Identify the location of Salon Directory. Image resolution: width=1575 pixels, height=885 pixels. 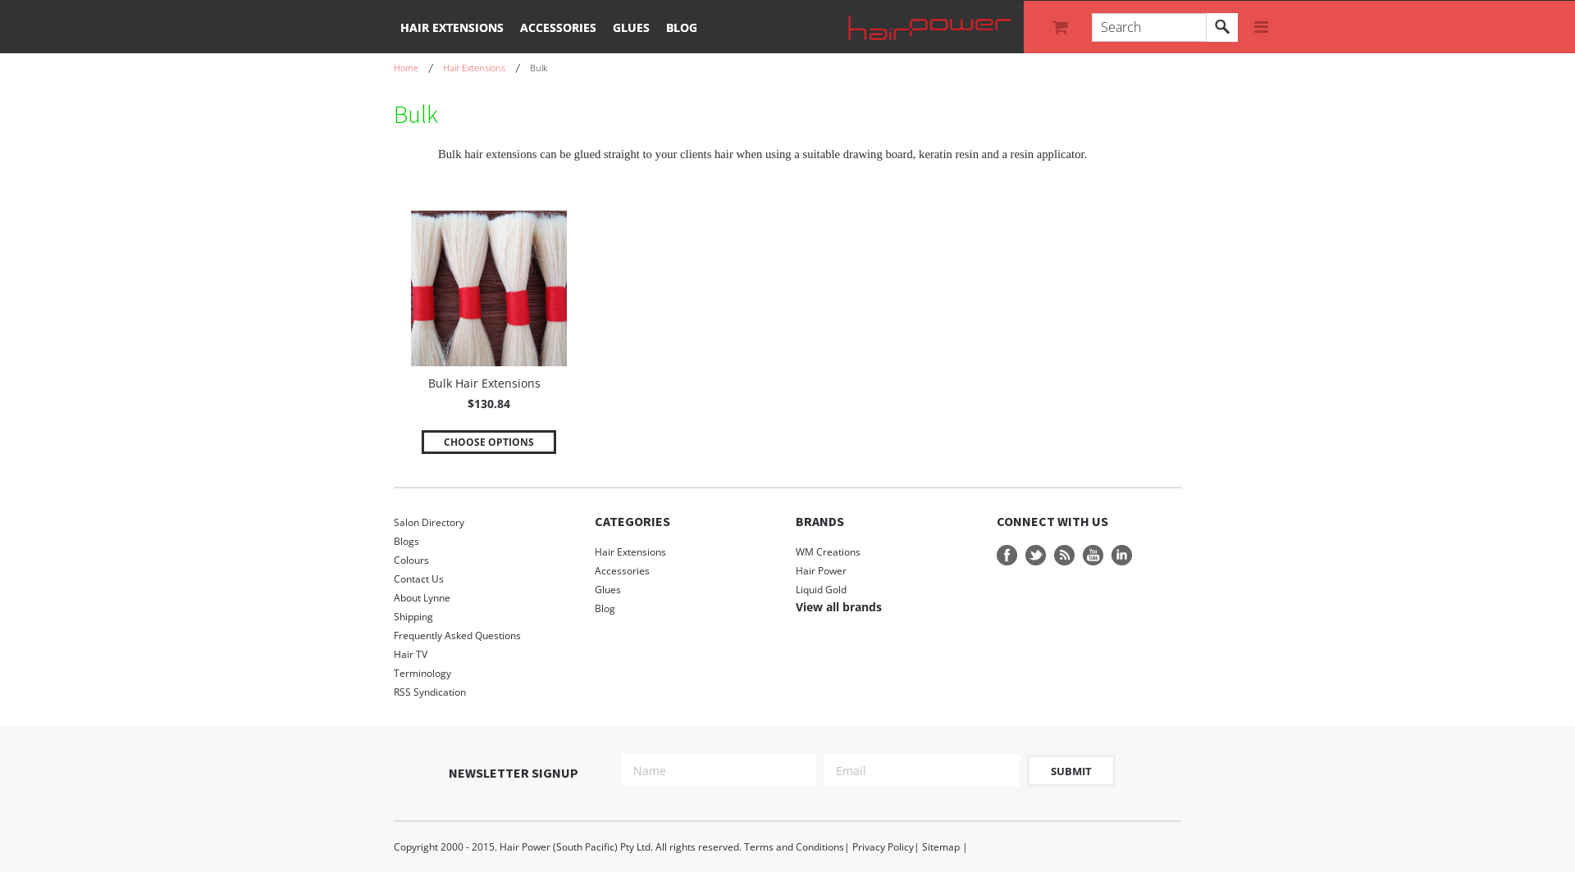
(486, 523).